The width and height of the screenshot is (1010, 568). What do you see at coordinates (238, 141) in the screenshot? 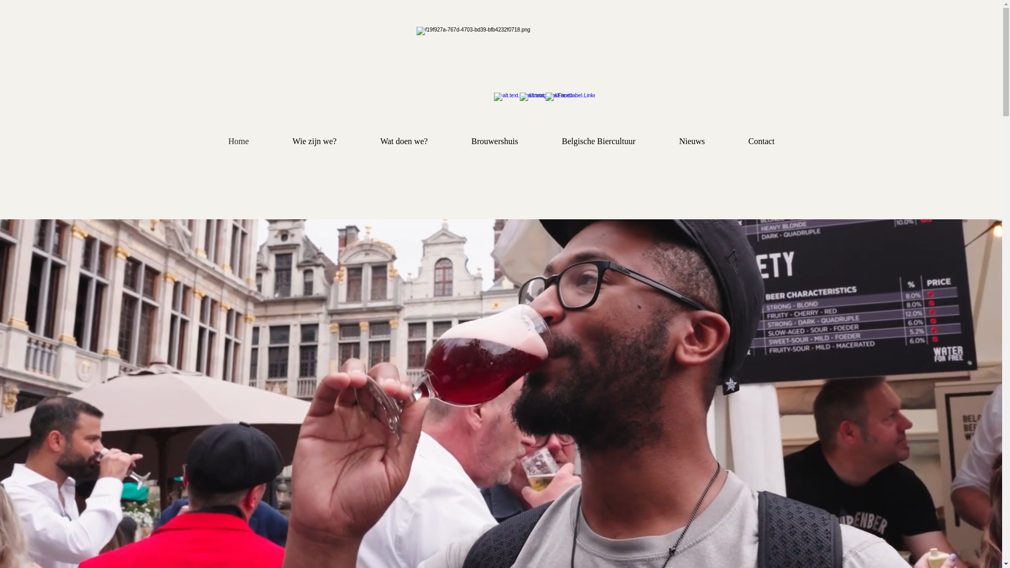
I see `Home` at bounding box center [238, 141].